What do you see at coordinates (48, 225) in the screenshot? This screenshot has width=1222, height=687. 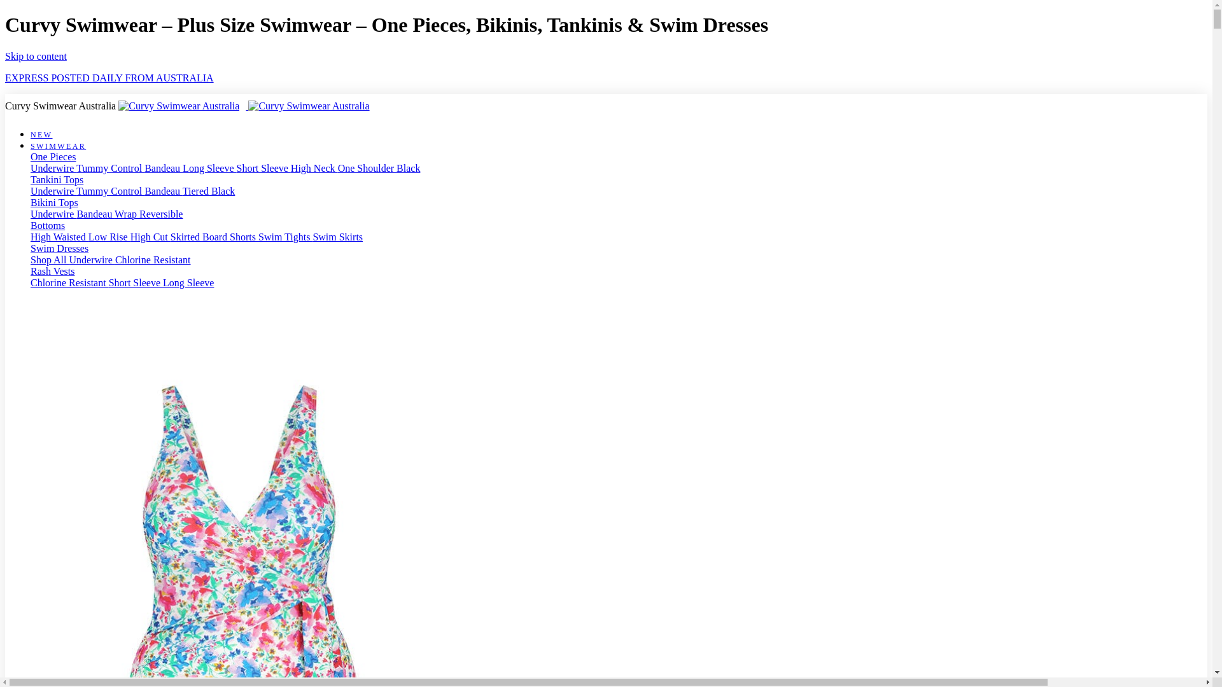 I see `Bottoms` at bounding box center [48, 225].